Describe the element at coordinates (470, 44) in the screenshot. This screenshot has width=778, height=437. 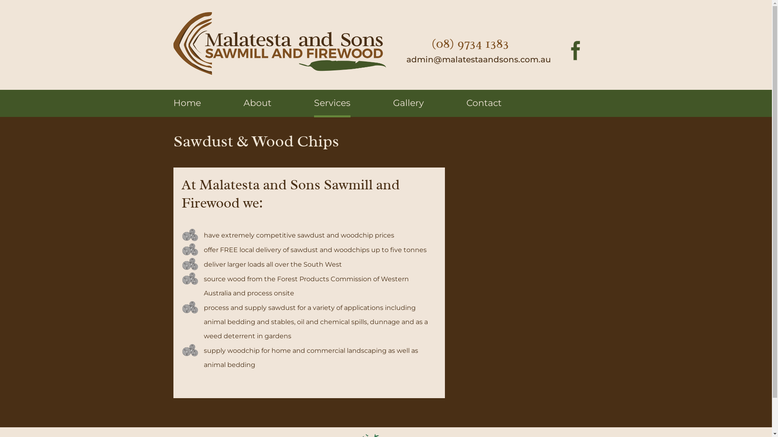
I see `(08) 9734 1383` at that location.